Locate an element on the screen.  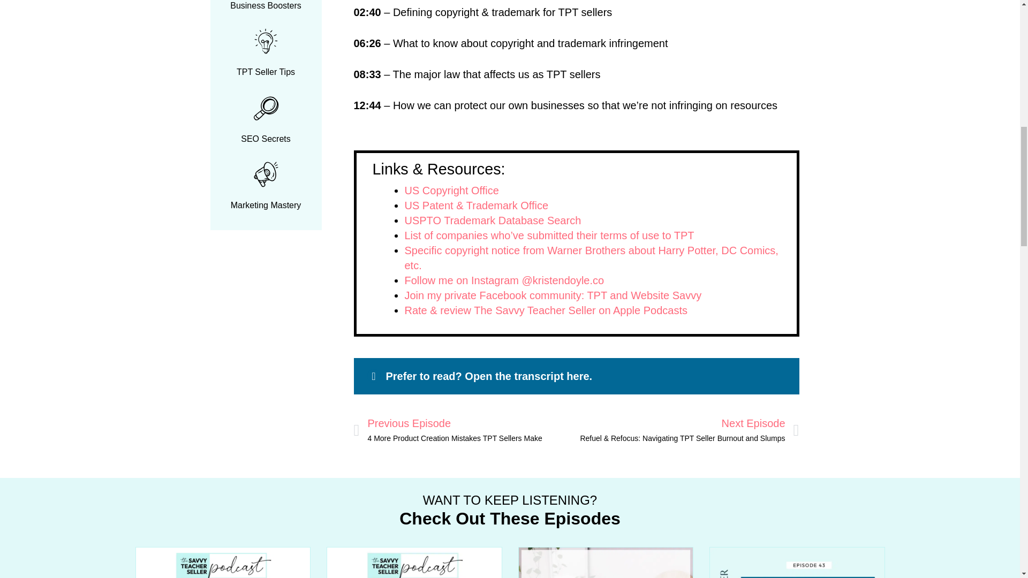
Scroll back to top is located at coordinates (993, 508).